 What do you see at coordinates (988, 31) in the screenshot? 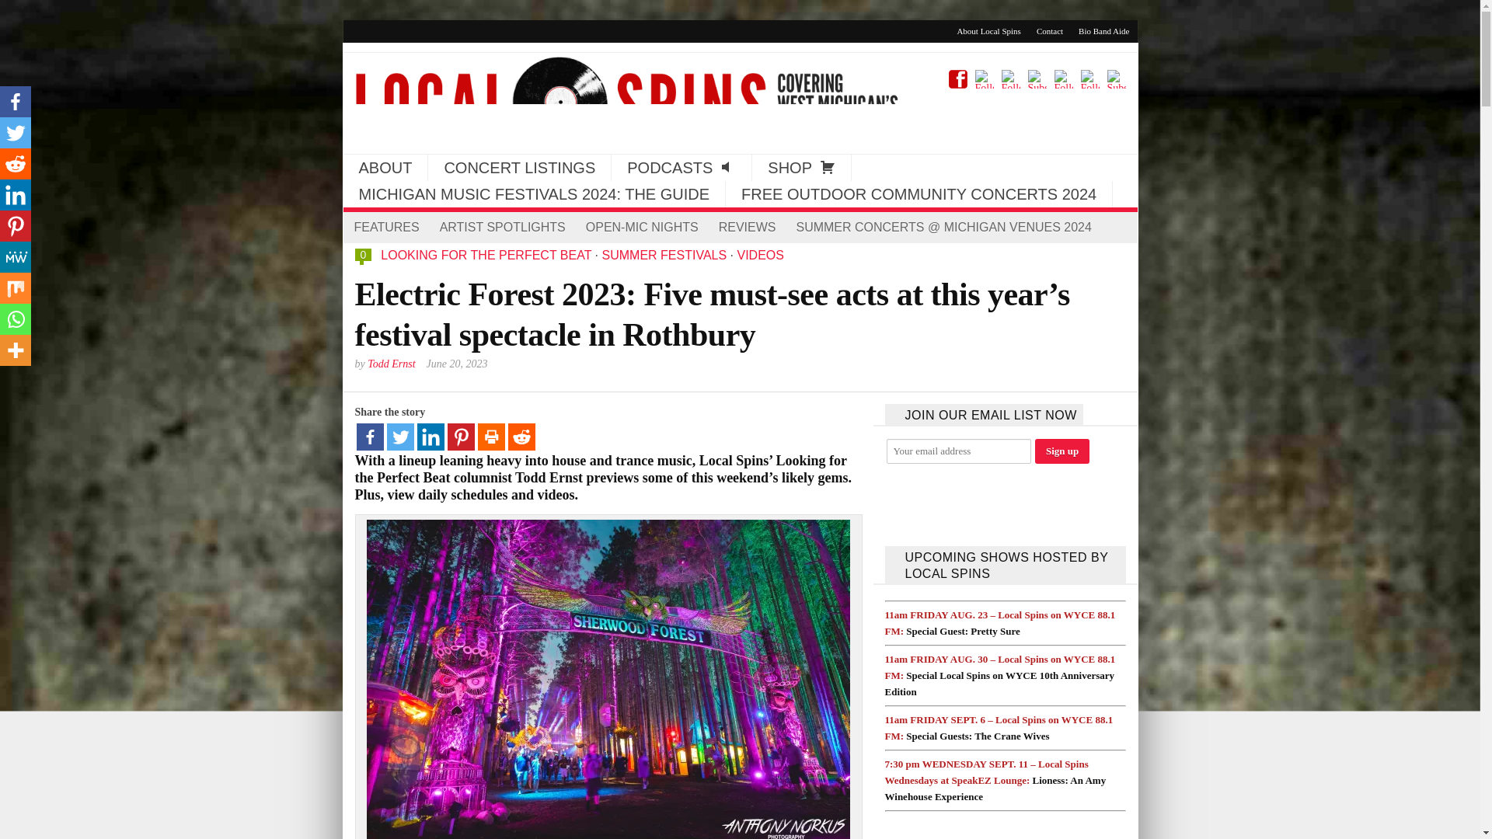
I see `About Local Spins` at bounding box center [988, 31].